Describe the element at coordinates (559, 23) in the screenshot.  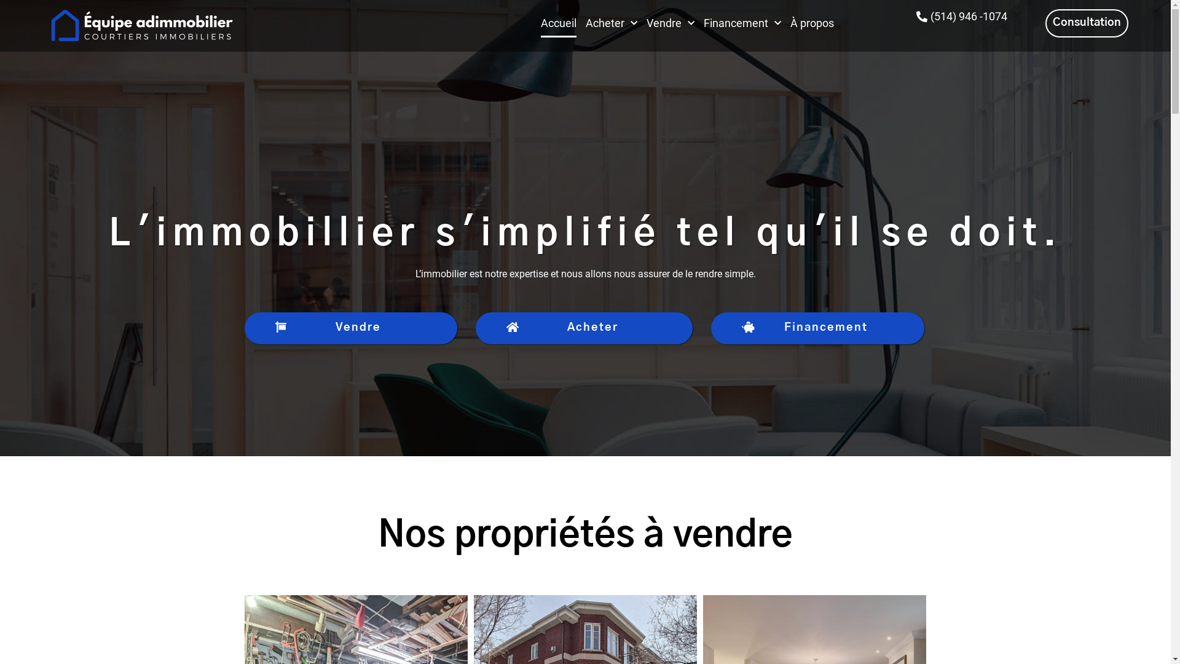
I see `Accueil` at that location.